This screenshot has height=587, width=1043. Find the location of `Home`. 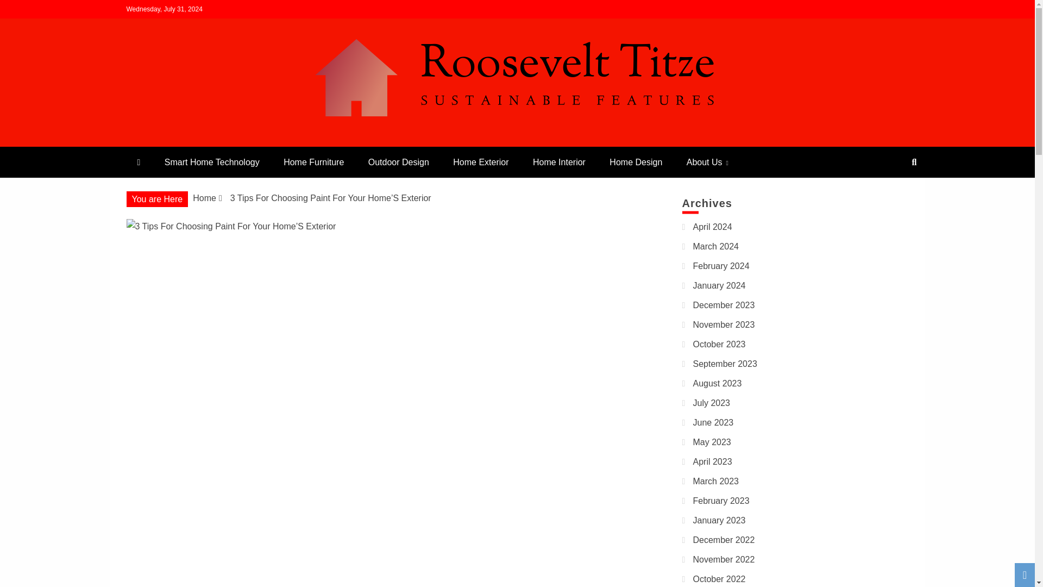

Home is located at coordinates (204, 198).